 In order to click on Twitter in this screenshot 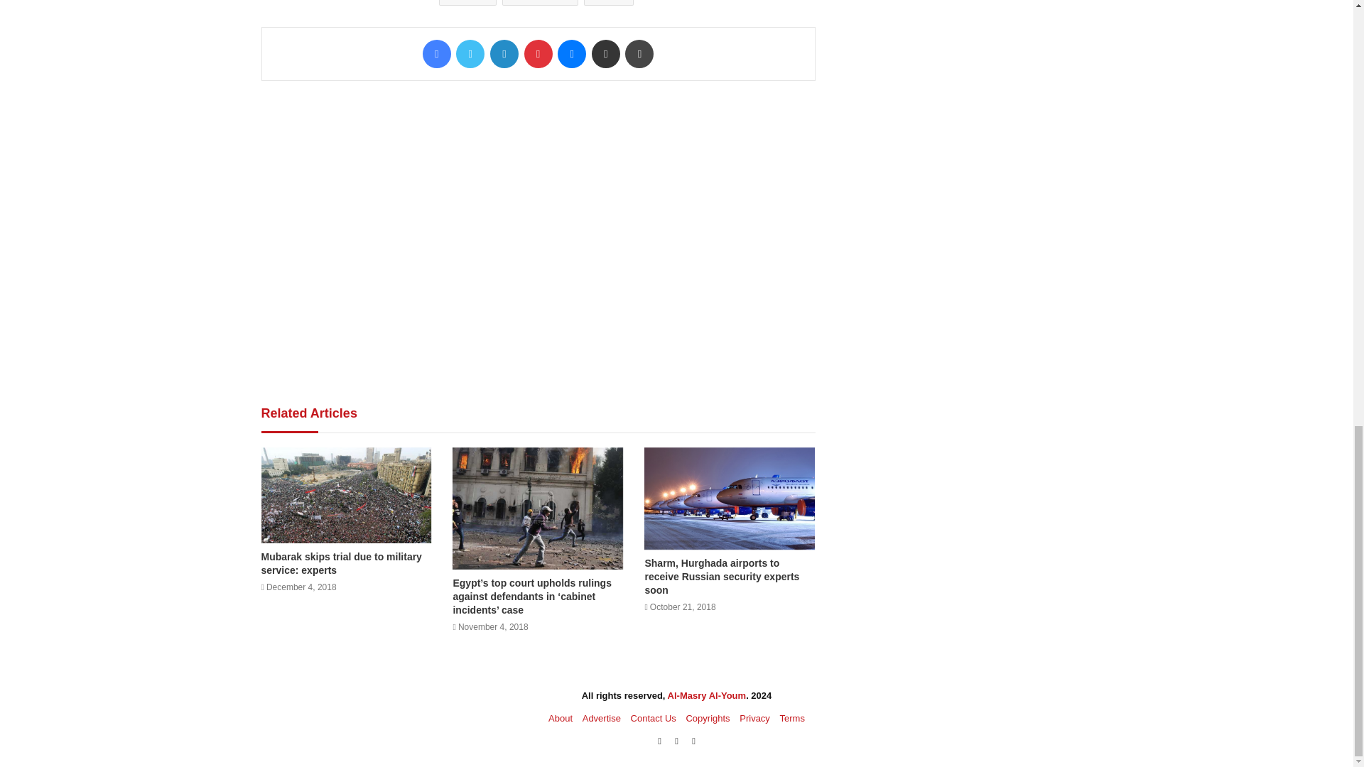, I will do `click(470, 54)`.